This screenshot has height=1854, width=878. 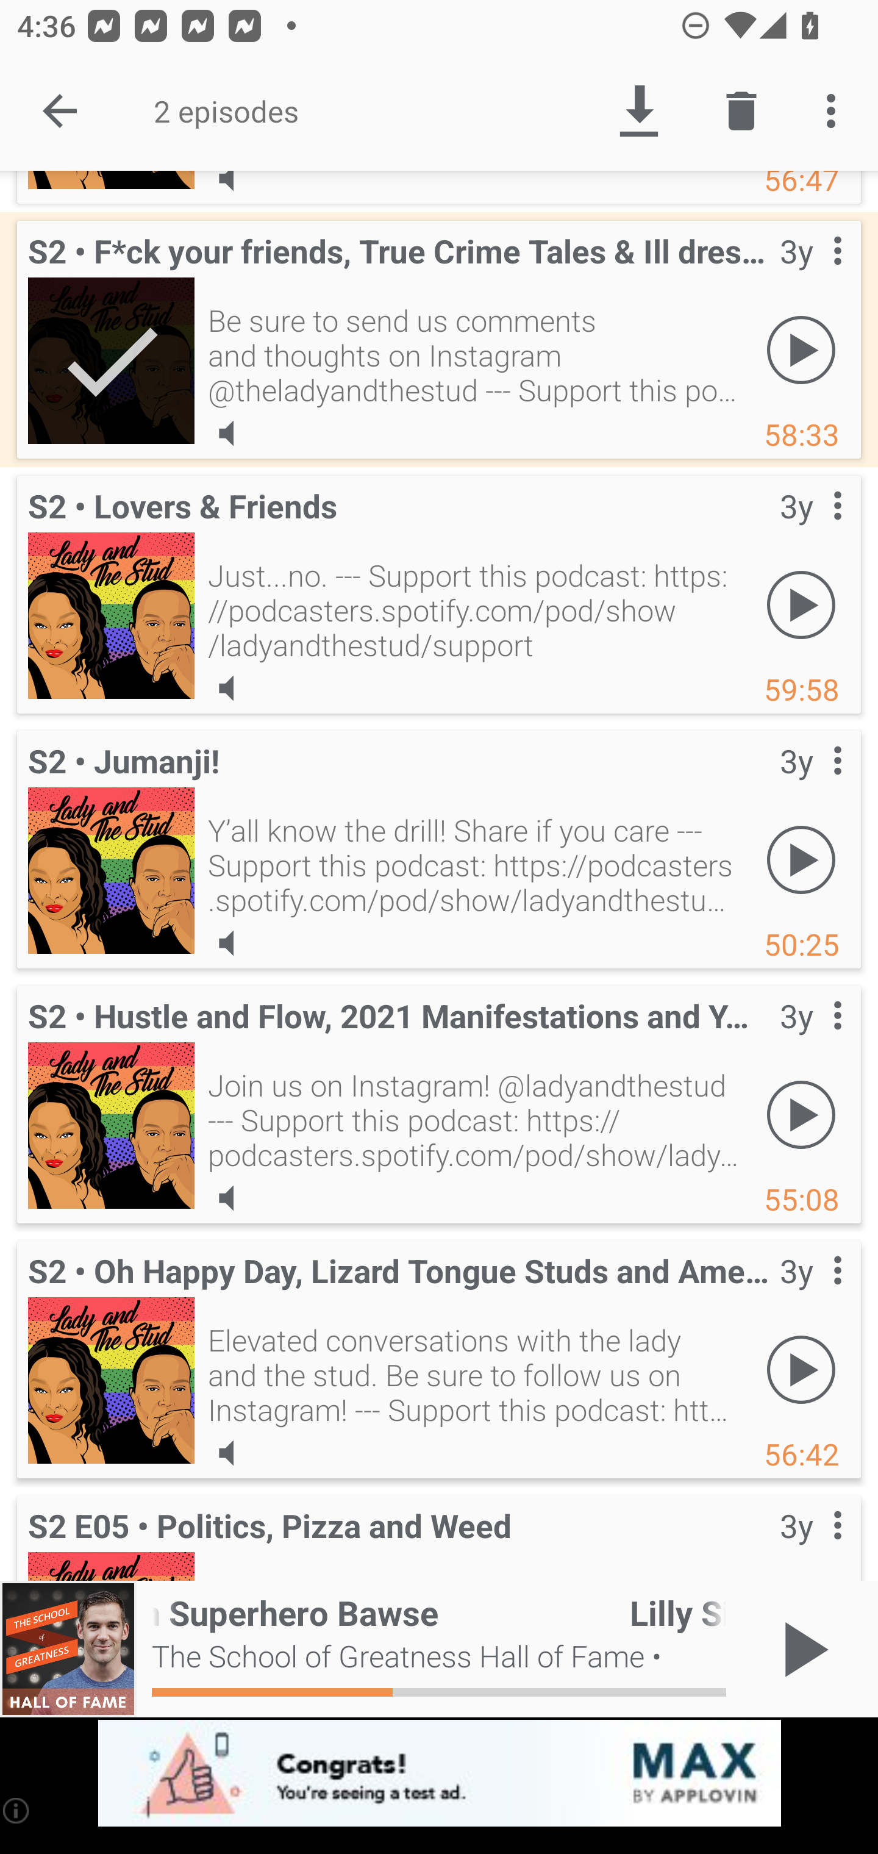 I want to click on app-monetization, so click(x=439, y=1774).